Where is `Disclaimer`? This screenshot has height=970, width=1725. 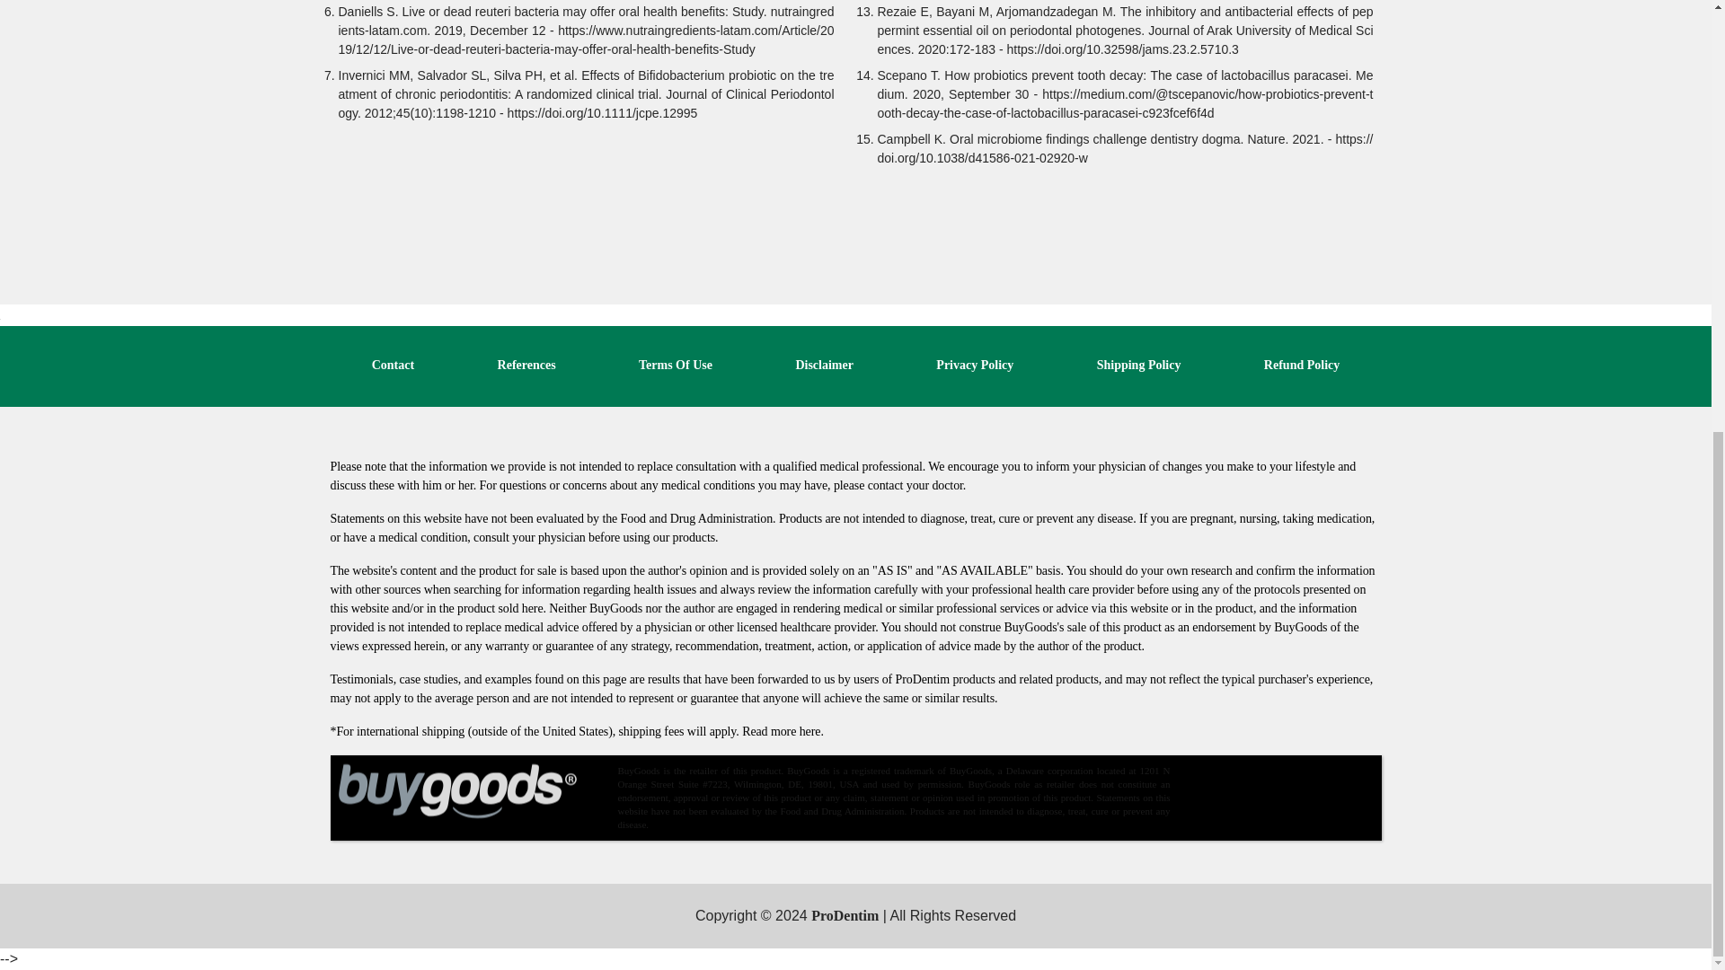
Disclaimer is located at coordinates (825, 365).